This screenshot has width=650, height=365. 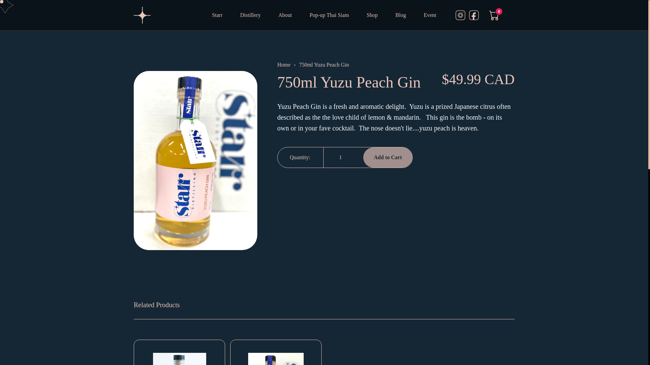 What do you see at coordinates (388, 157) in the screenshot?
I see `Add to Cart` at bounding box center [388, 157].